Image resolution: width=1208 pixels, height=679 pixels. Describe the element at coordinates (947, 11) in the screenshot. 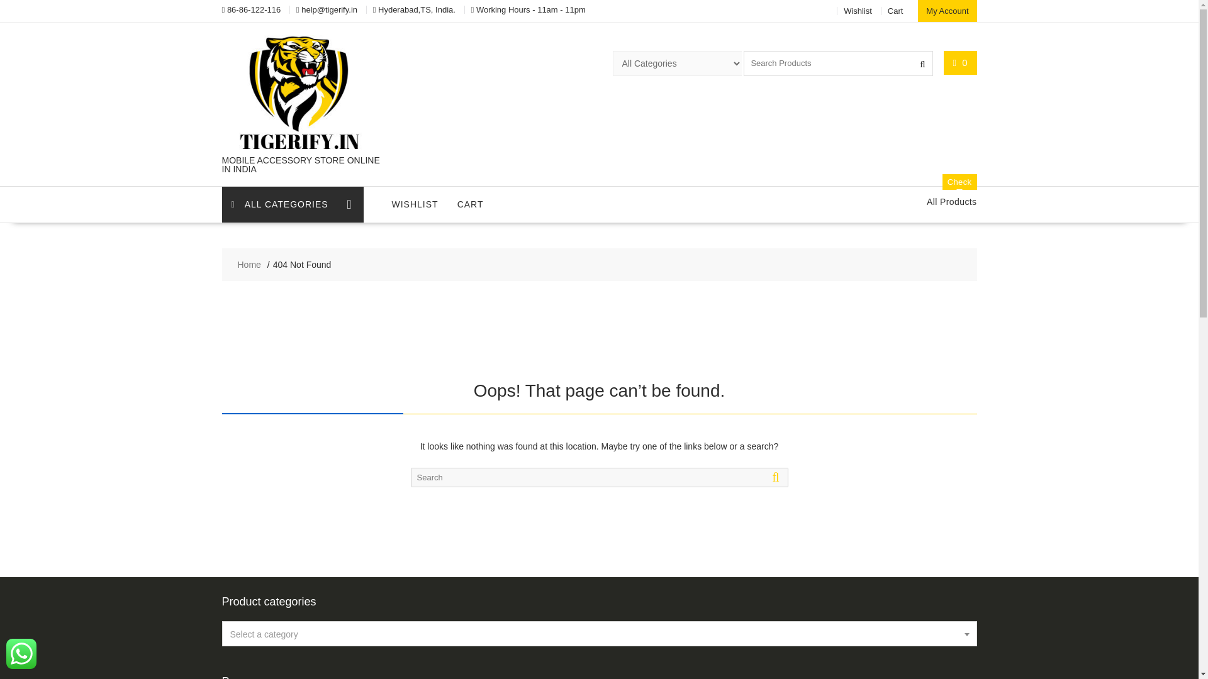

I see `WISHLIST` at that location.